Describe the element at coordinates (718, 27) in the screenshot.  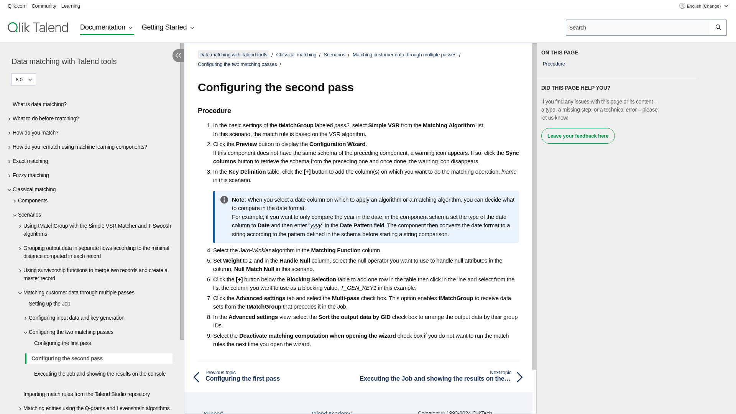
I see `Search` at that location.